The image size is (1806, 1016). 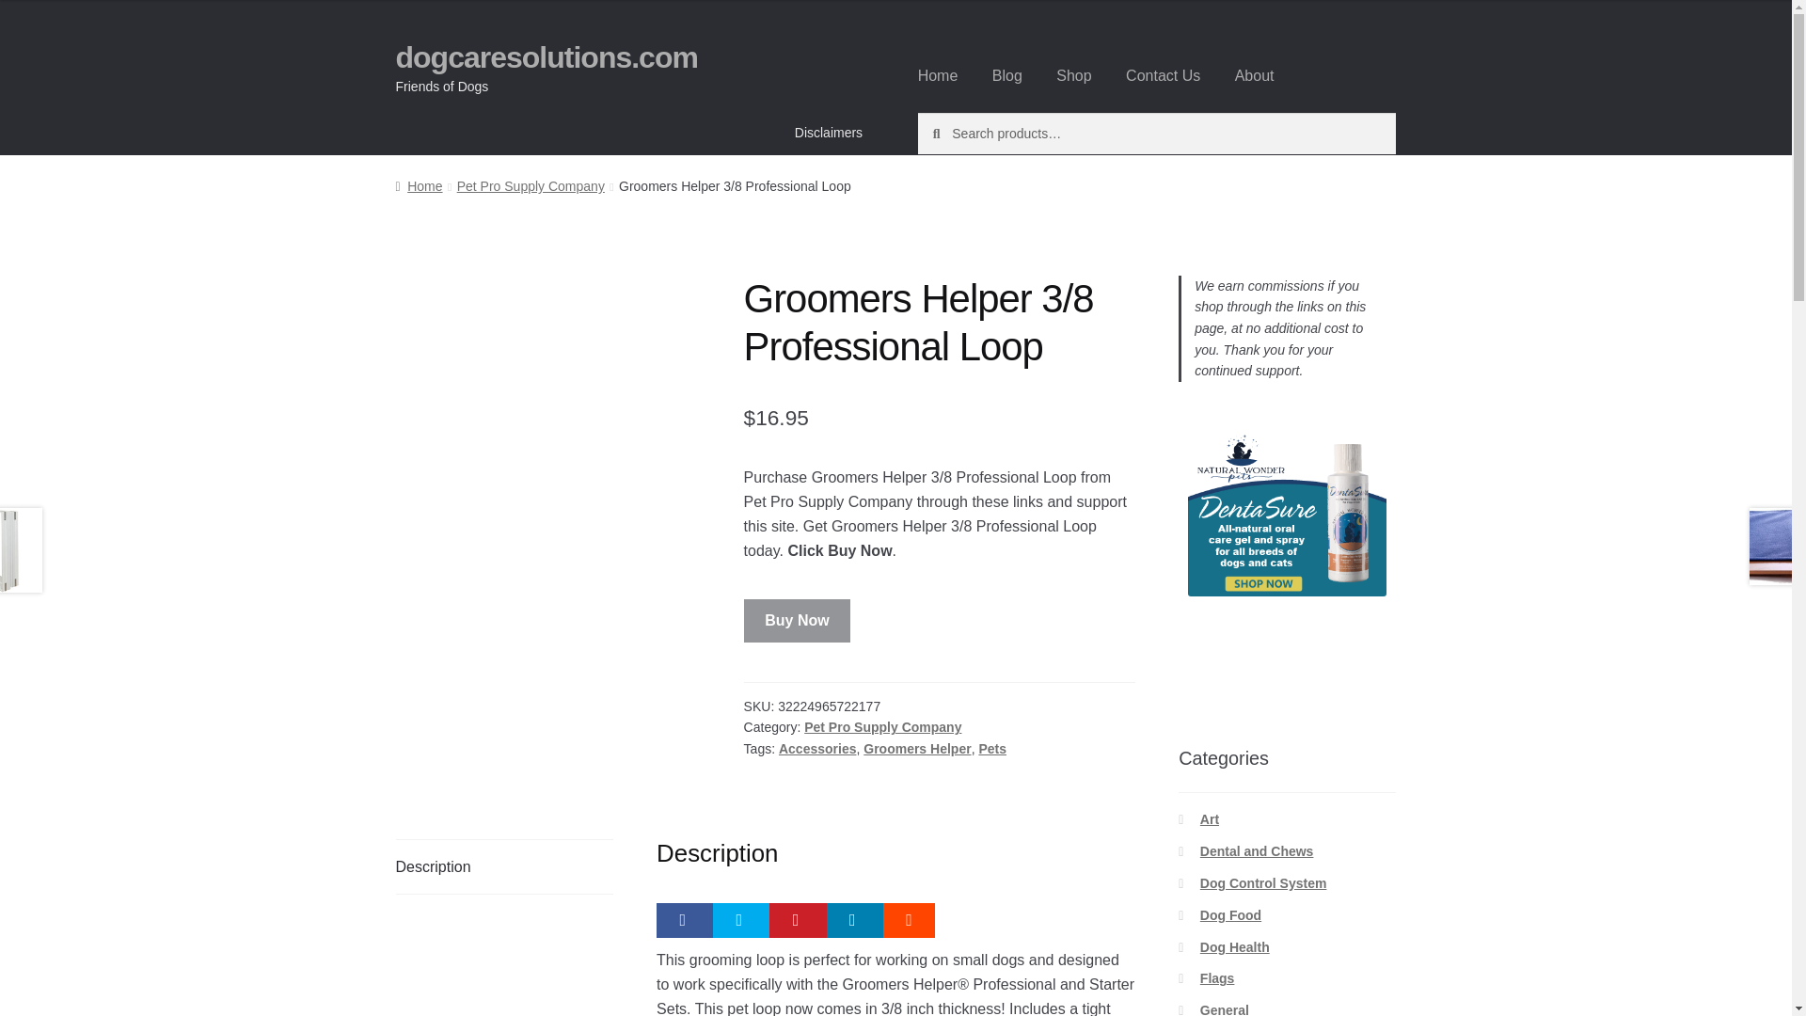 I want to click on Disclaimers, so click(x=829, y=132).